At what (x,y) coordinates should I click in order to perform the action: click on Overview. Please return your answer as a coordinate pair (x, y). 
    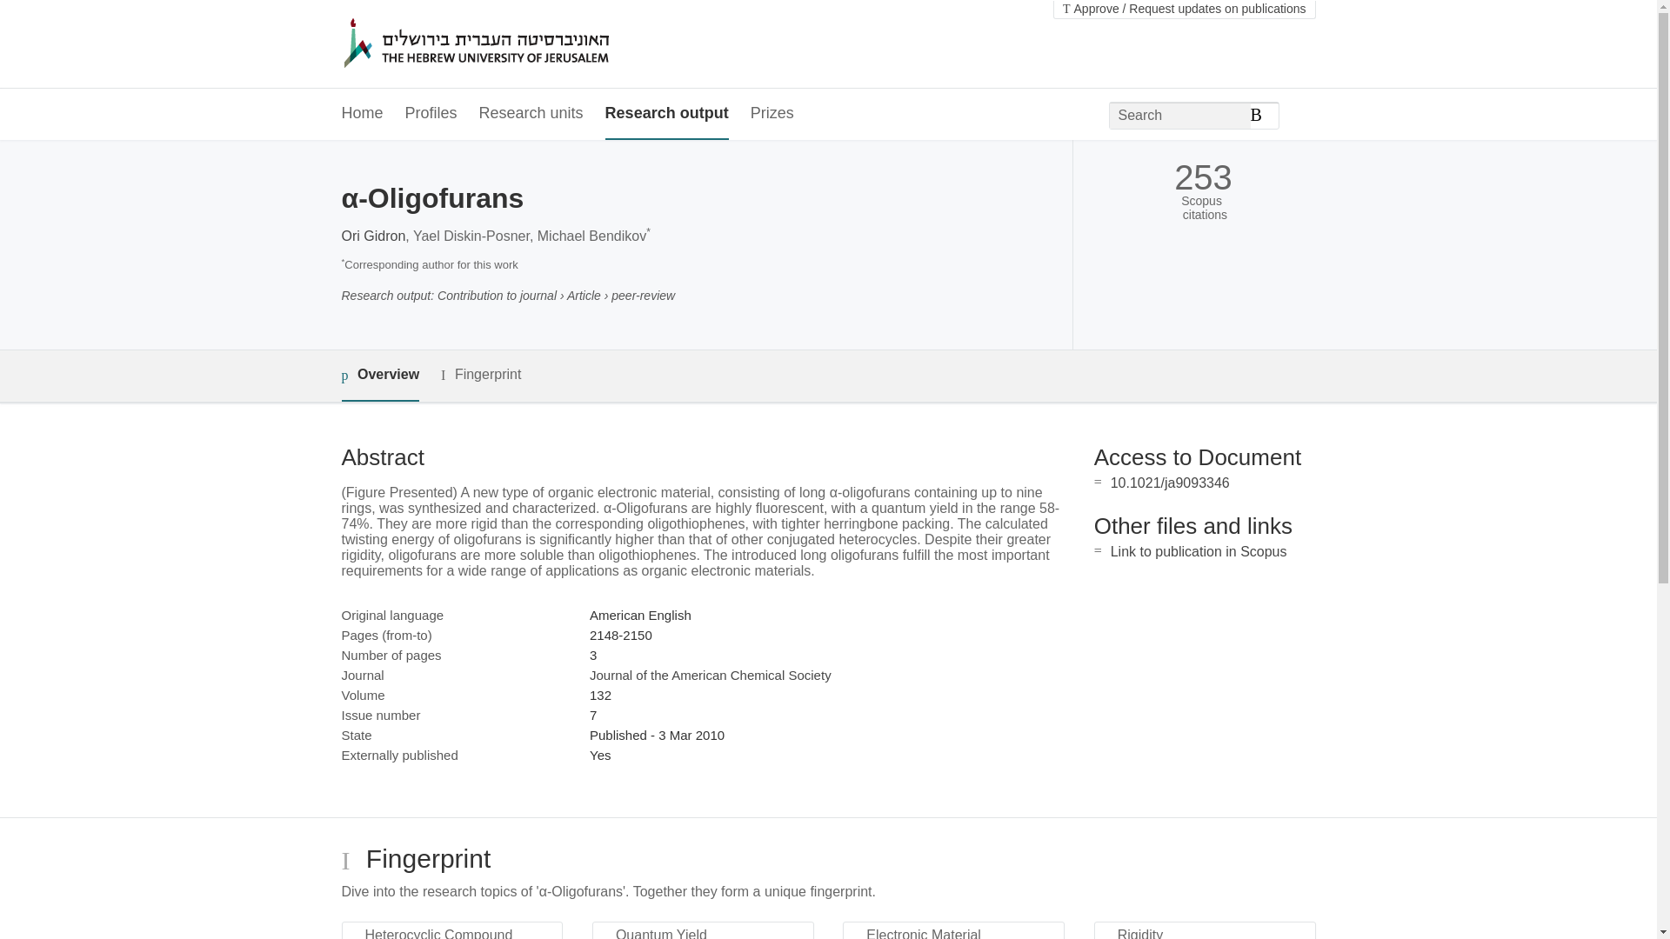
    Looking at the image, I should click on (379, 376).